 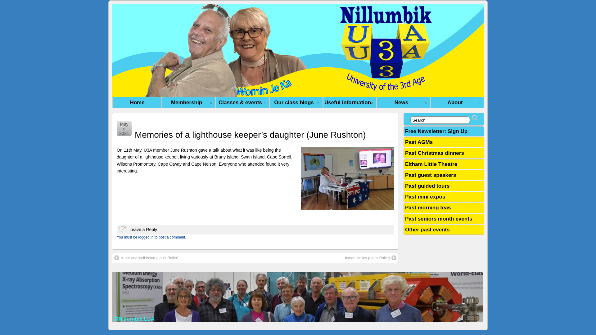 What do you see at coordinates (350, 102) in the screenshot?
I see ` Useful information` at bounding box center [350, 102].